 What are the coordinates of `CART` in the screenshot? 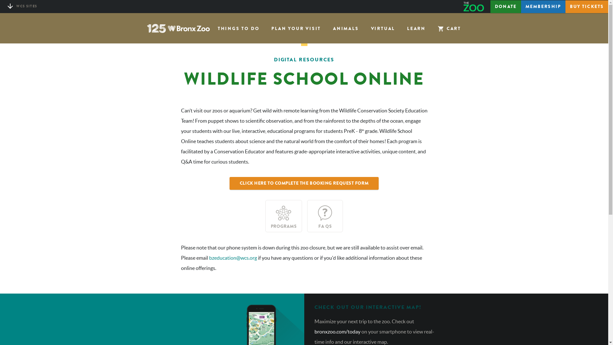 It's located at (449, 28).